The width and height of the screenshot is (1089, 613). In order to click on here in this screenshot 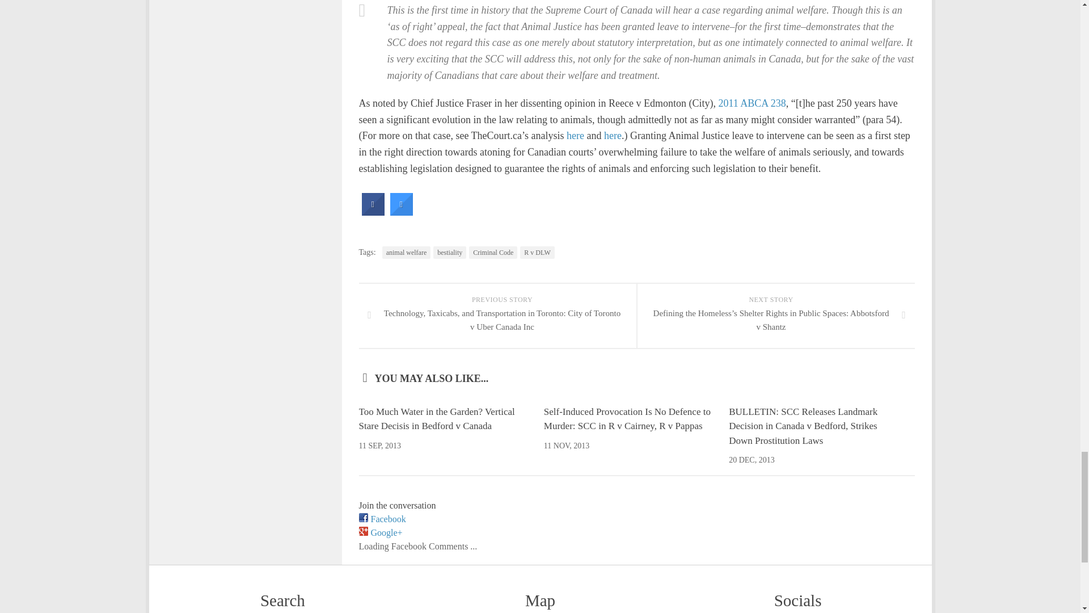, I will do `click(575, 135)`.